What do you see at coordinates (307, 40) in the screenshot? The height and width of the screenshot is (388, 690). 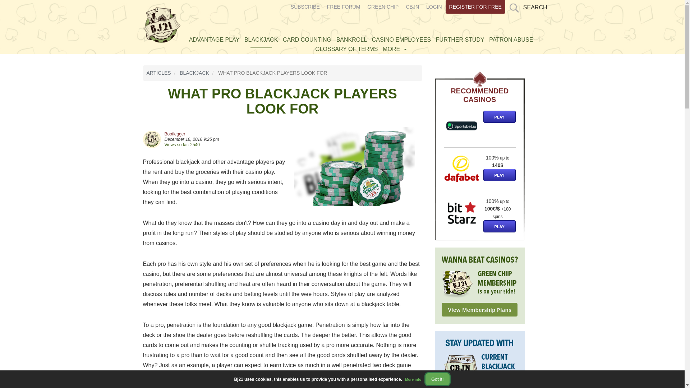 I see `CARD COUNTING` at bounding box center [307, 40].